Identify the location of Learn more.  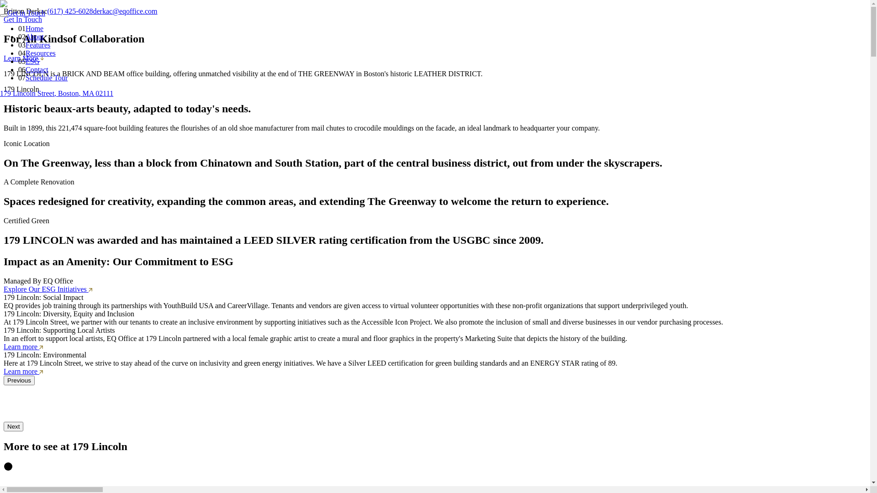
(23, 372).